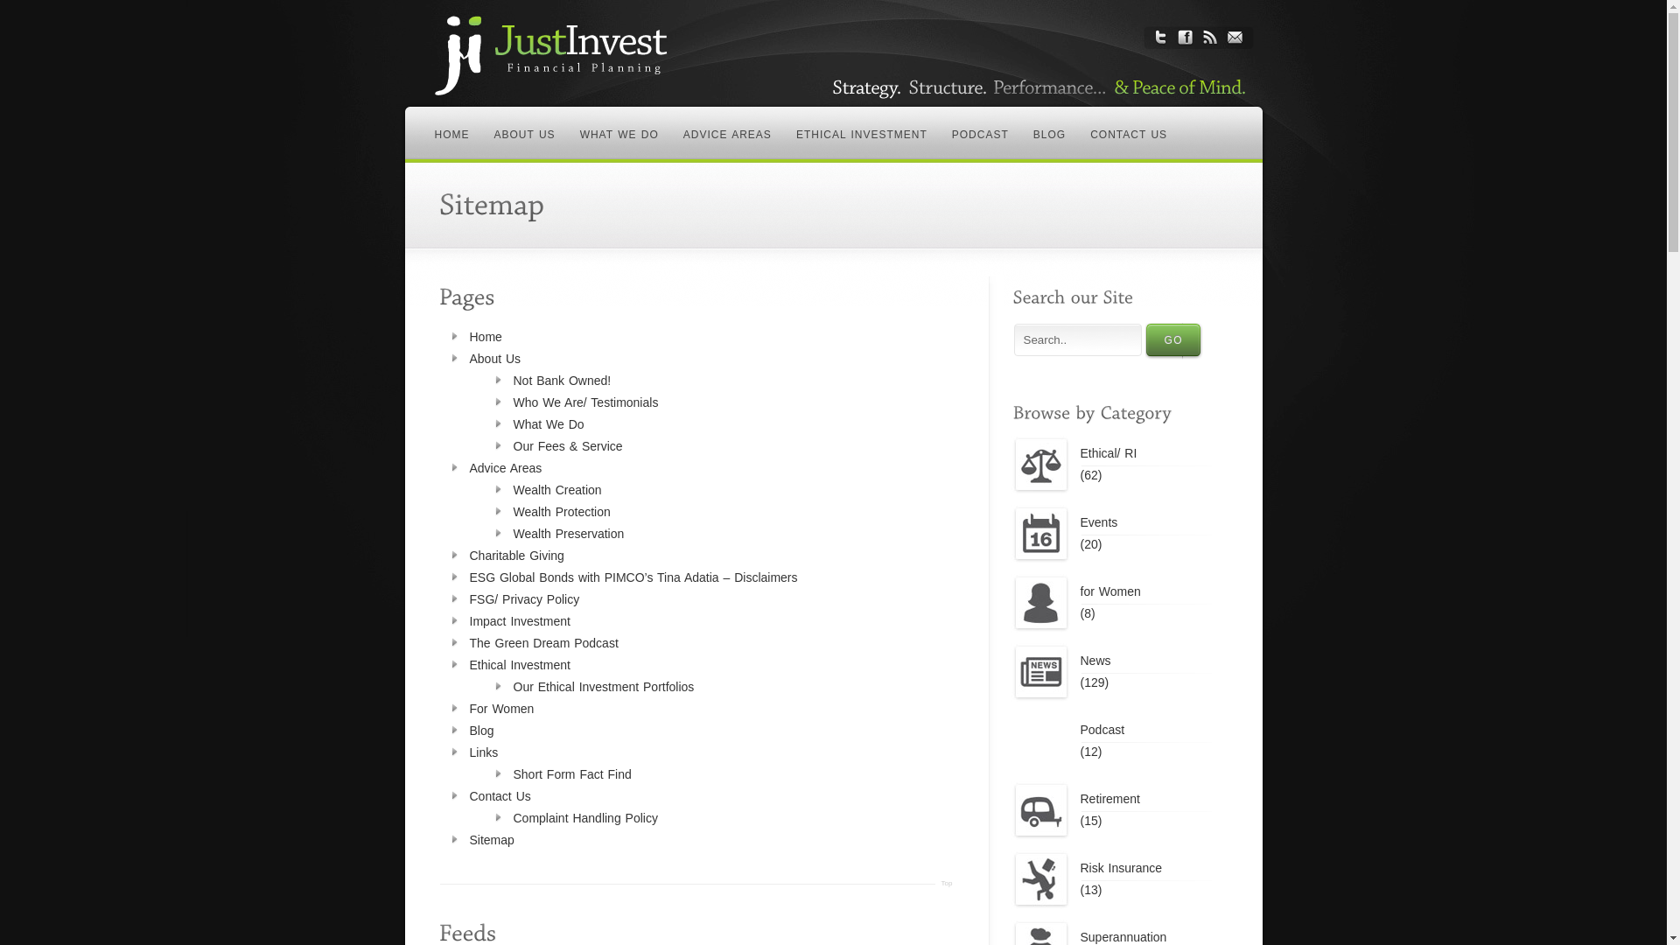  Describe the element at coordinates (728, 135) in the screenshot. I see `ADVICE AREAS` at that location.